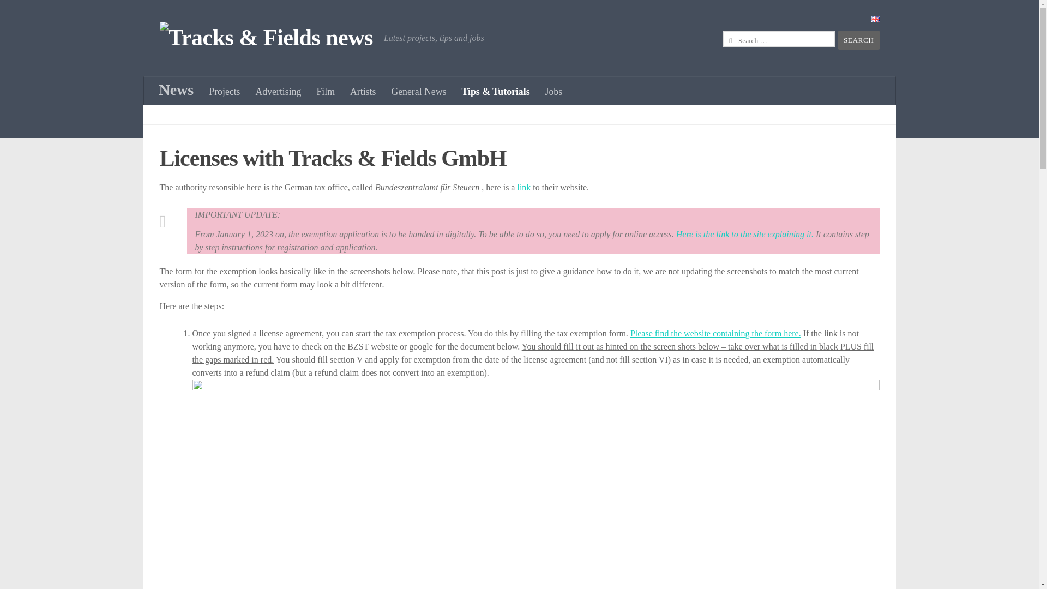  What do you see at coordinates (745, 235) in the screenshot?
I see `Here is the link to the site explaining it.` at bounding box center [745, 235].